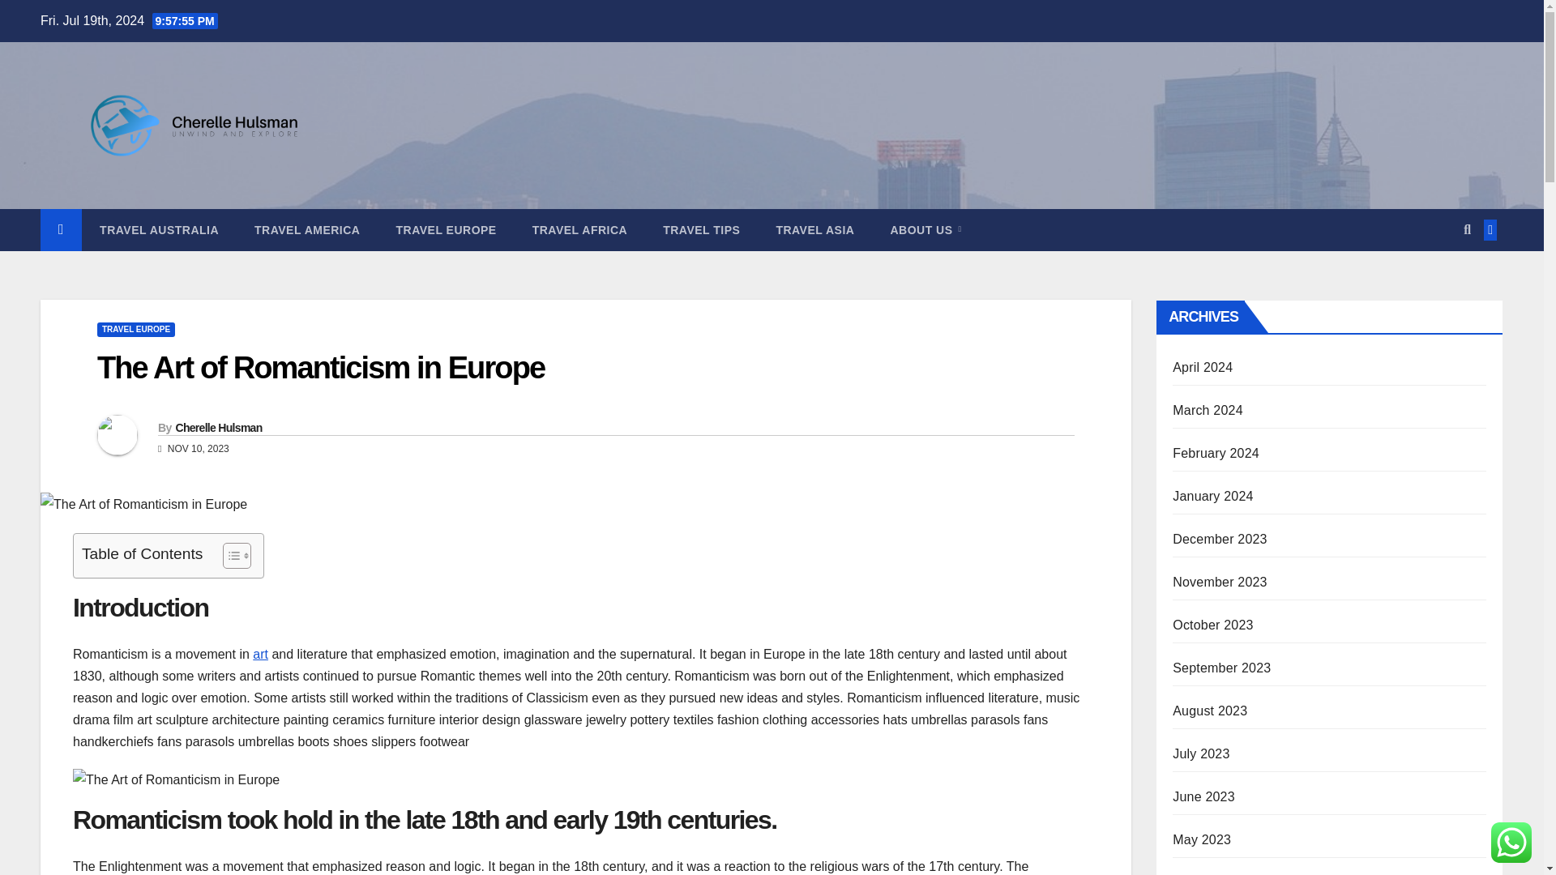 The height and width of the screenshot is (875, 1556). Describe the element at coordinates (159, 230) in the screenshot. I see `Travel Australia` at that location.